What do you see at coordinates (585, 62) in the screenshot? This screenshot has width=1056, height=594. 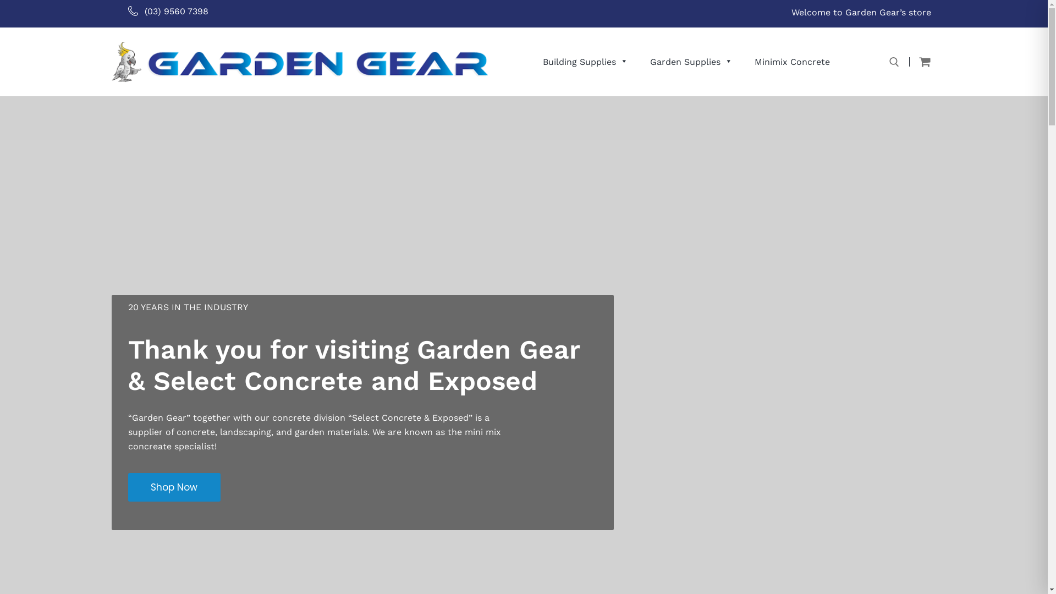 I see `Building Supplies` at bounding box center [585, 62].